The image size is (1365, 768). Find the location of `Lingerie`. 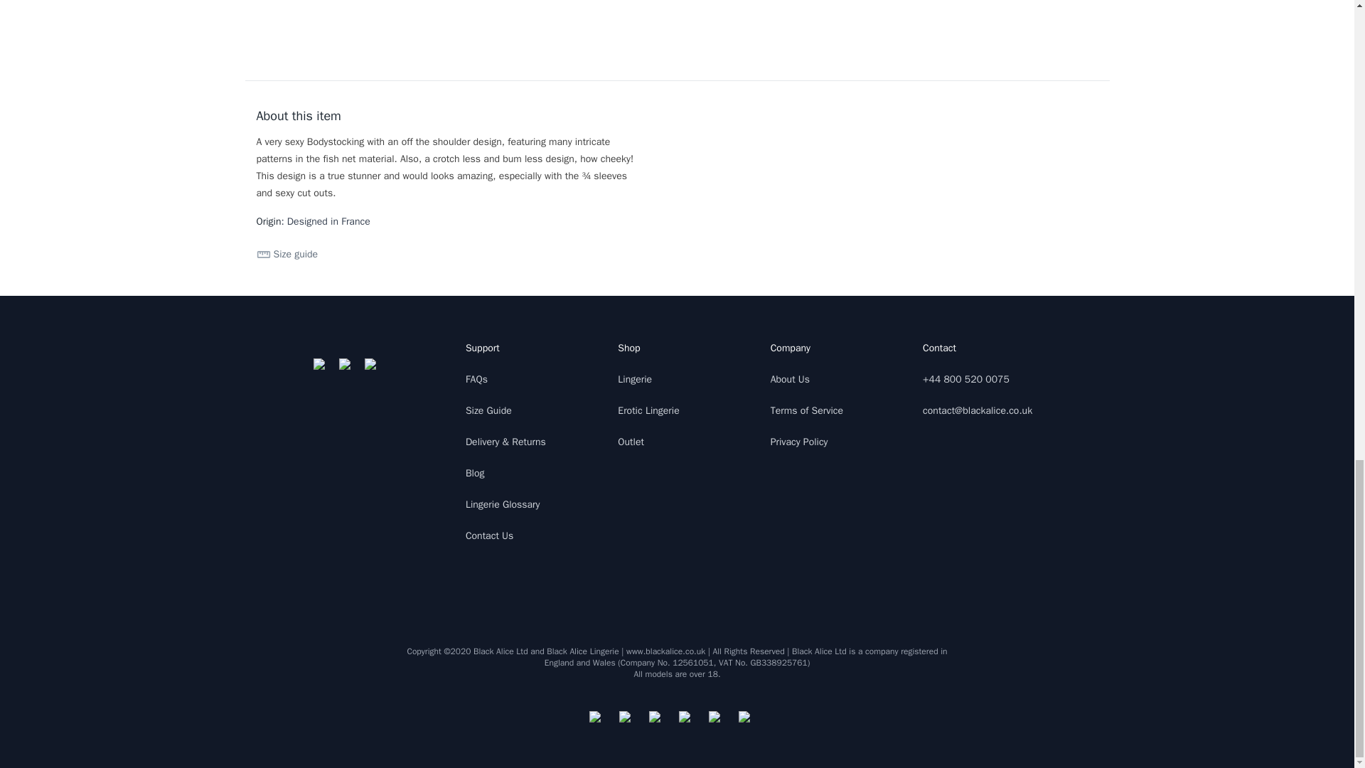

Lingerie is located at coordinates (635, 379).